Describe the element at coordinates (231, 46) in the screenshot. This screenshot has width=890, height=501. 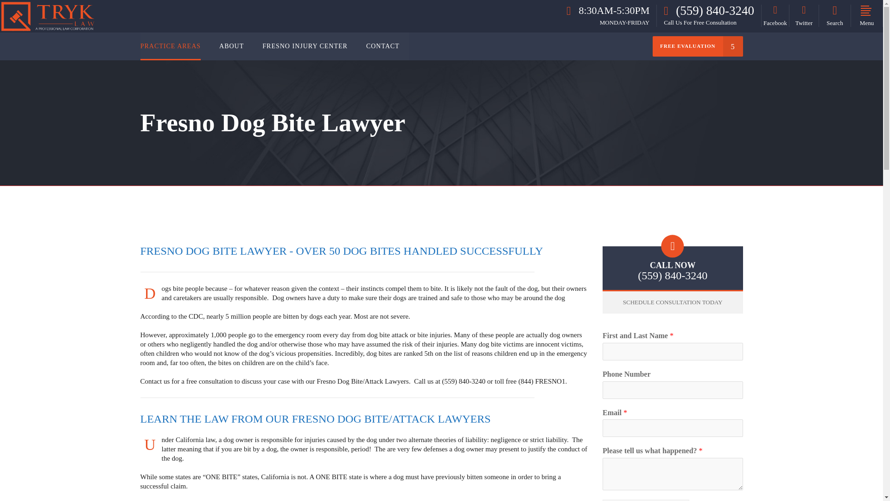
I see `ABOUT` at that location.